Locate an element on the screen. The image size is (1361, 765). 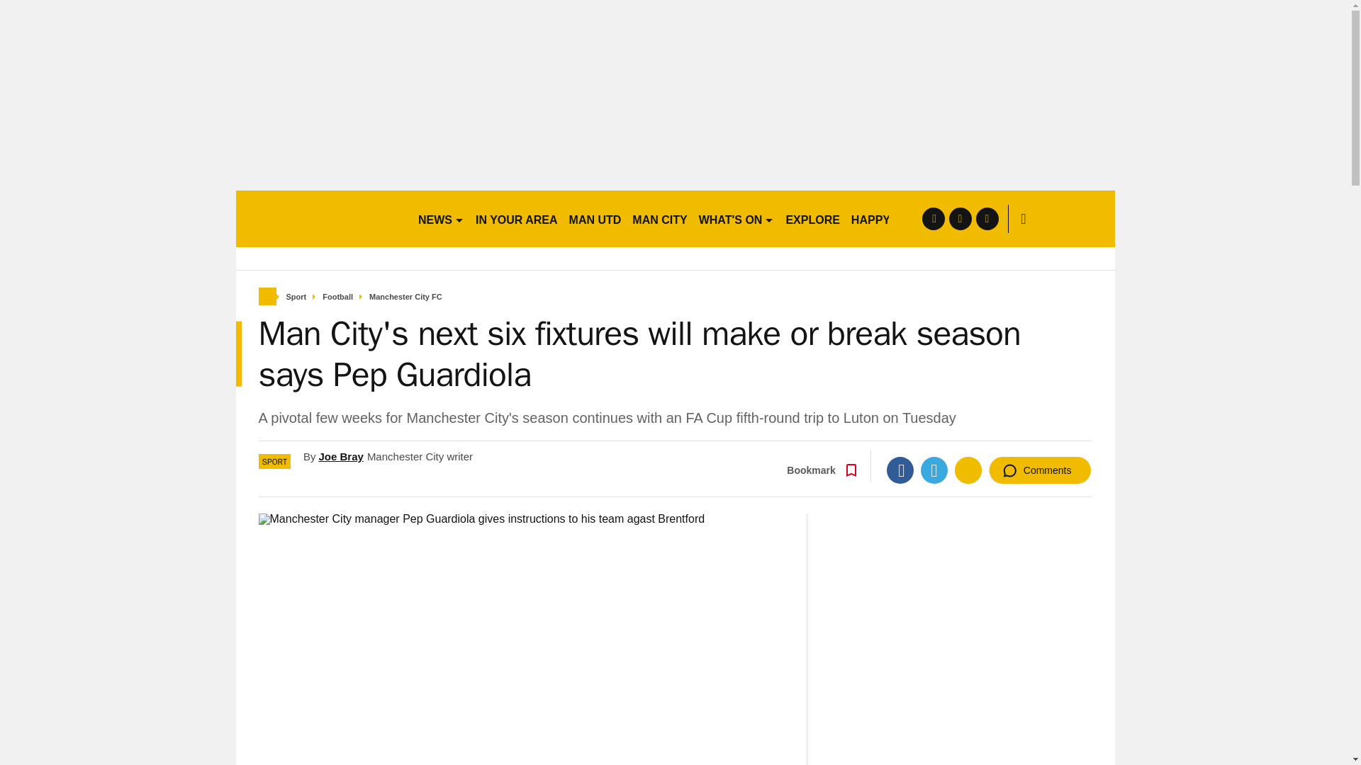
MAN CITY is located at coordinates (659, 218).